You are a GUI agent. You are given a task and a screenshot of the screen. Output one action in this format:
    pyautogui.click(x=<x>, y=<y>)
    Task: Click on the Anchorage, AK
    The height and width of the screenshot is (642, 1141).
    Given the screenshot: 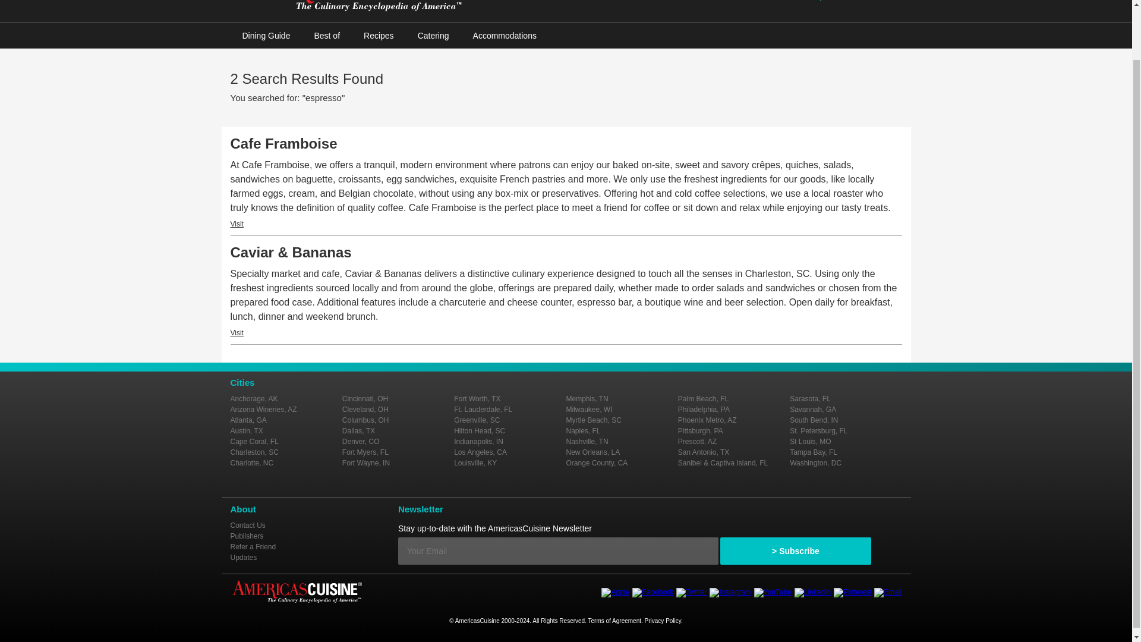 What is the action you would take?
    pyautogui.click(x=254, y=399)
    